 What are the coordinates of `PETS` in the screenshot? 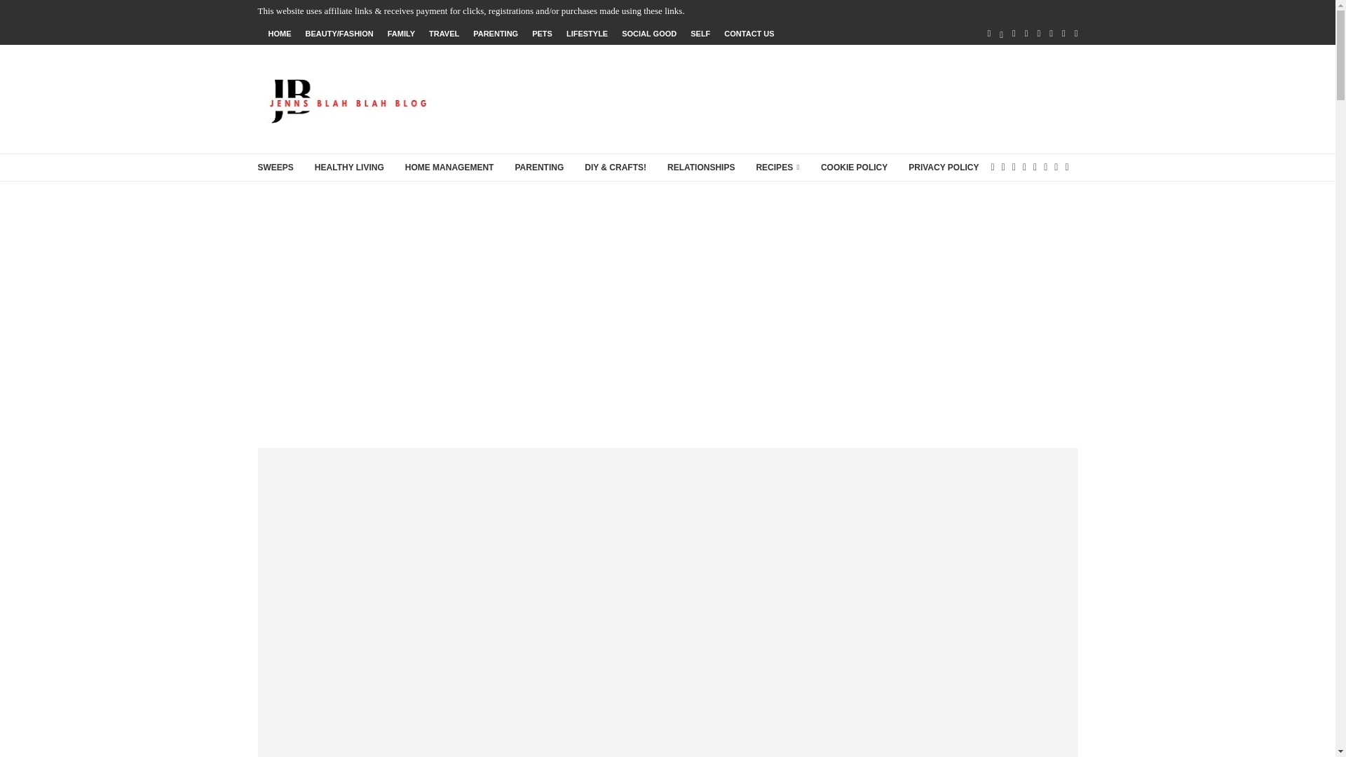 It's located at (541, 34).